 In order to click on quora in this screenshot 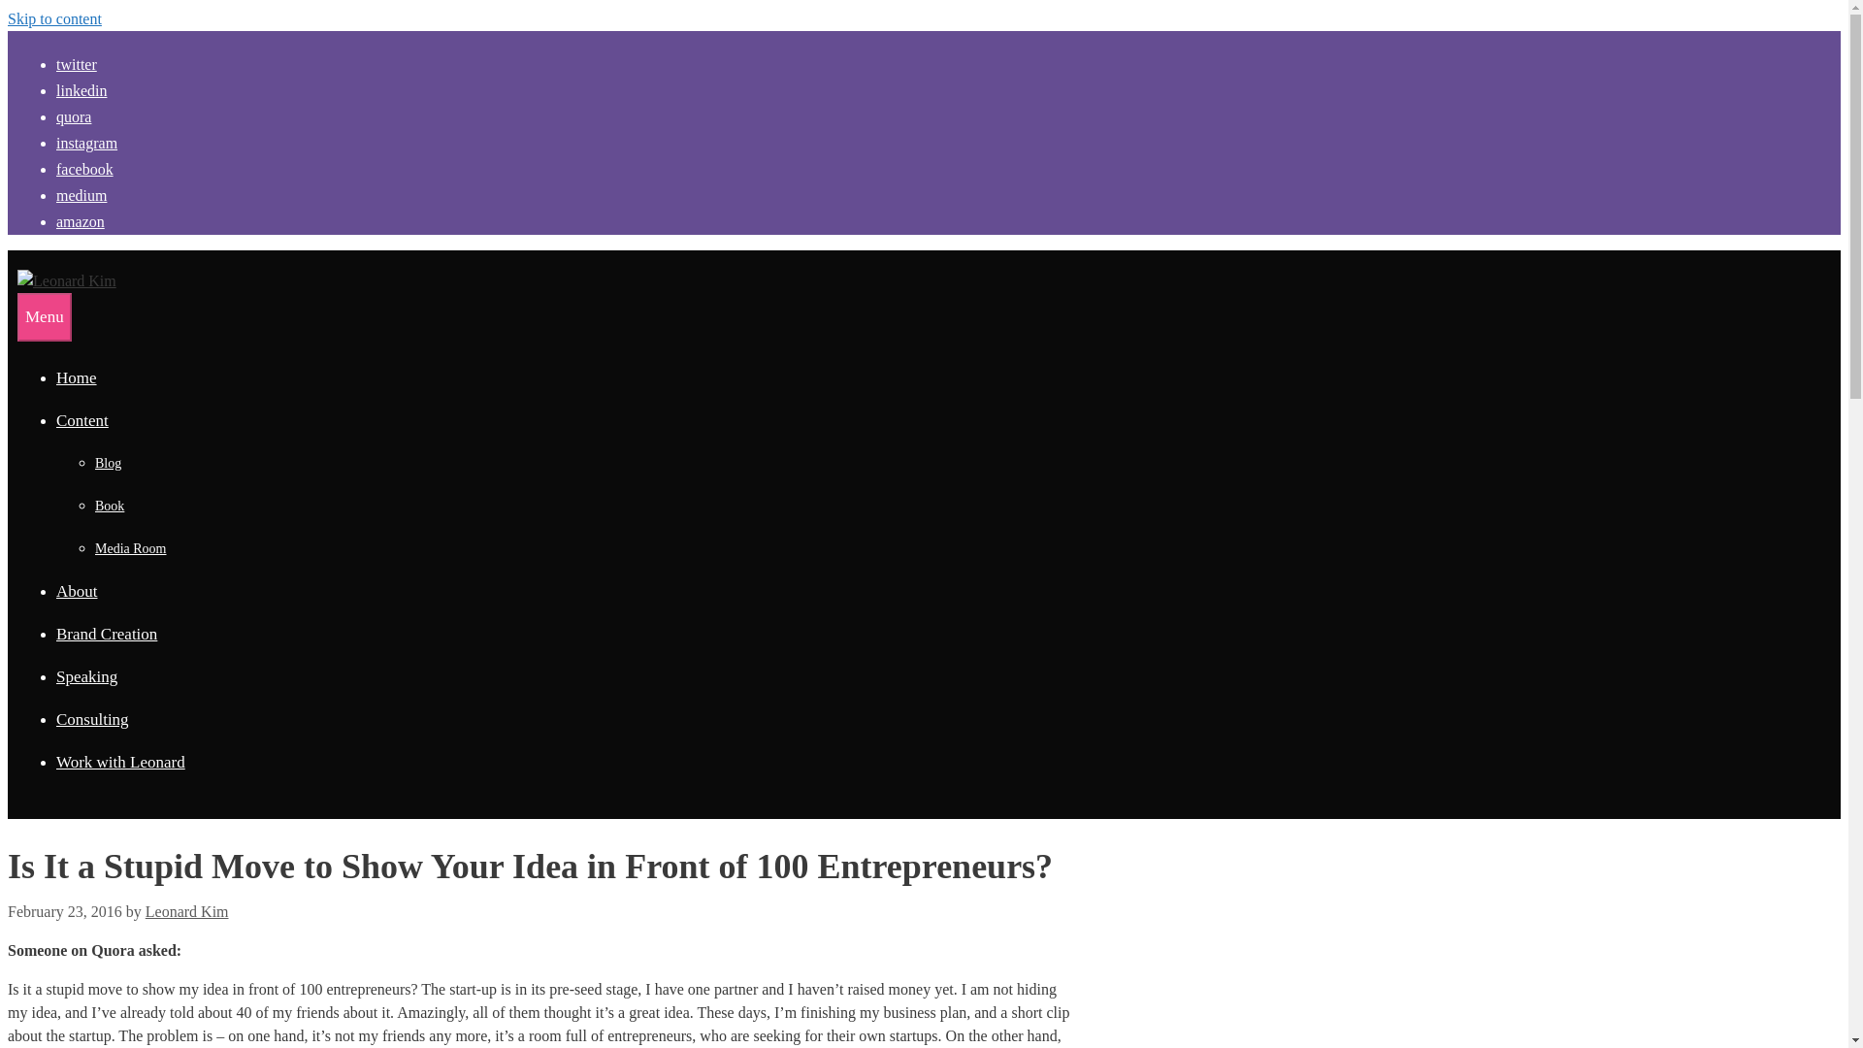, I will do `click(78, 116)`.